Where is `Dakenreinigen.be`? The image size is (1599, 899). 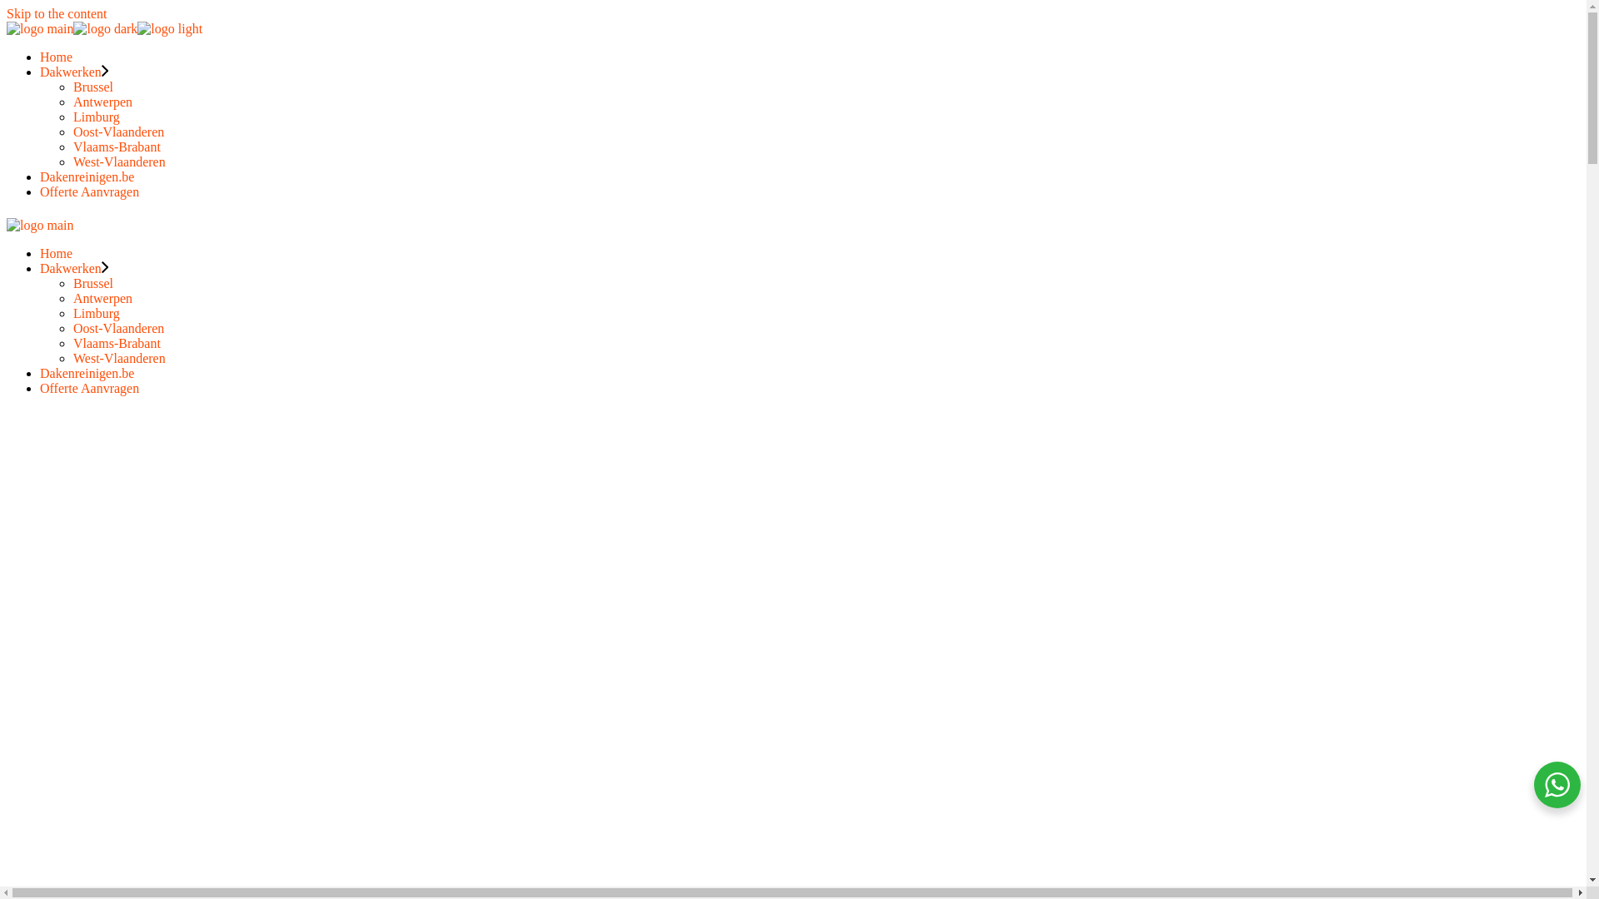 Dakenreinigen.be is located at coordinates (87, 176).